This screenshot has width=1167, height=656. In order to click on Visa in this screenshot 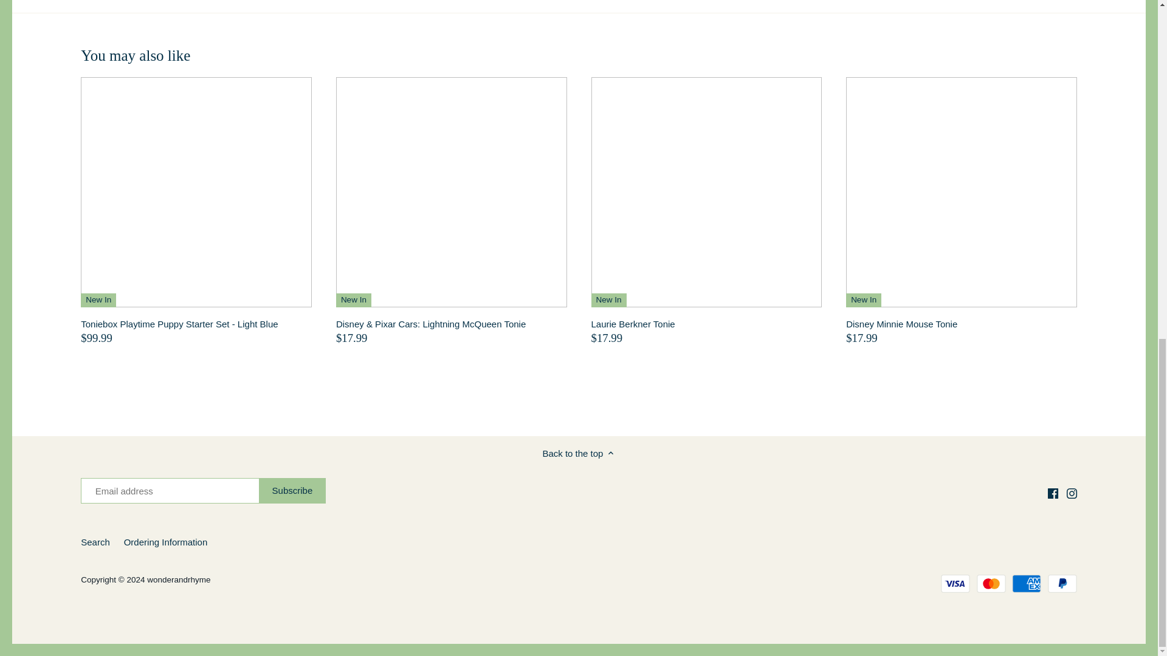, I will do `click(955, 584)`.